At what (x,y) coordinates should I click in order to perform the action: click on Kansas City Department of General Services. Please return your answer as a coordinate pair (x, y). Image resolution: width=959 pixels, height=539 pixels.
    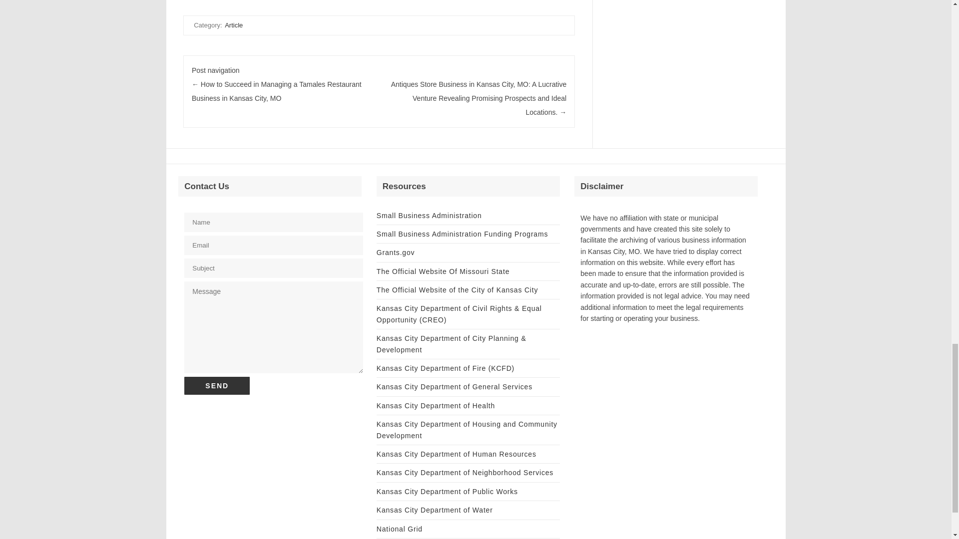
    Looking at the image, I should click on (455, 386).